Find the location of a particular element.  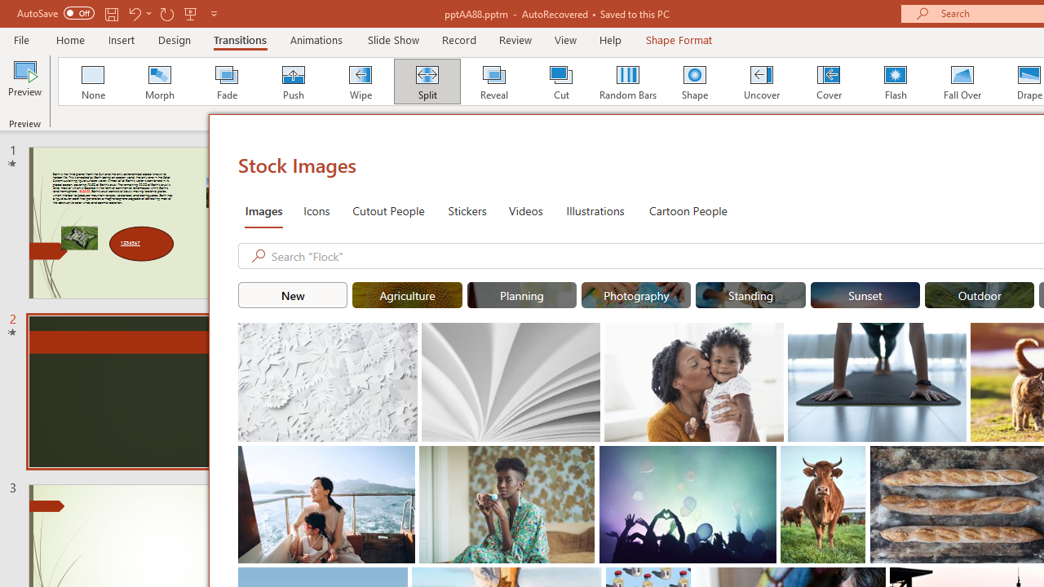

Thumbnail is located at coordinates (853, 458).